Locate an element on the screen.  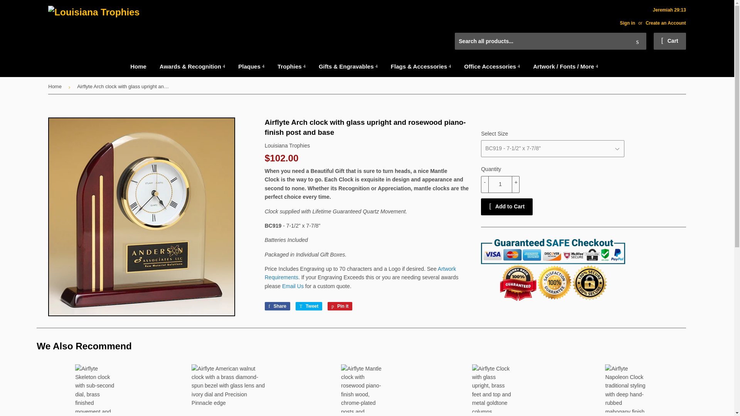
Tweet on Twitter is located at coordinates (308, 306).